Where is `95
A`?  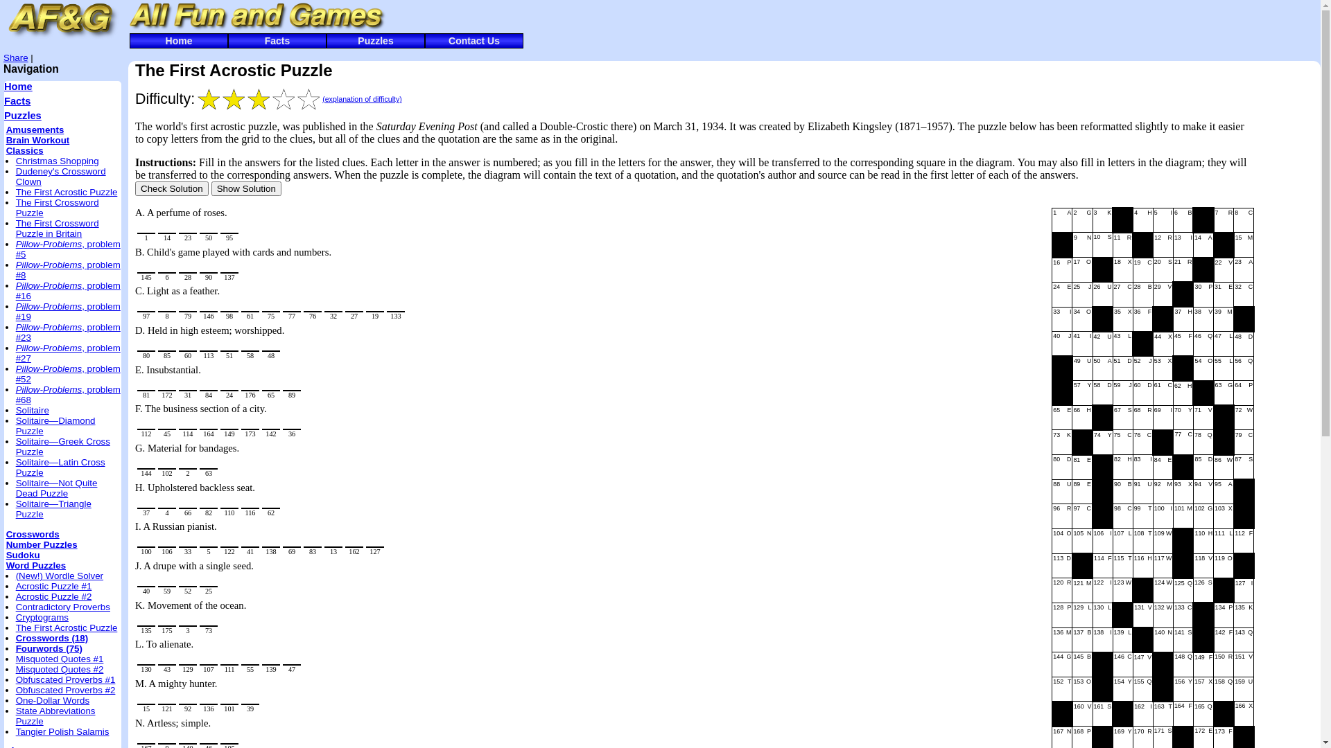 95
A is located at coordinates (1224, 492).